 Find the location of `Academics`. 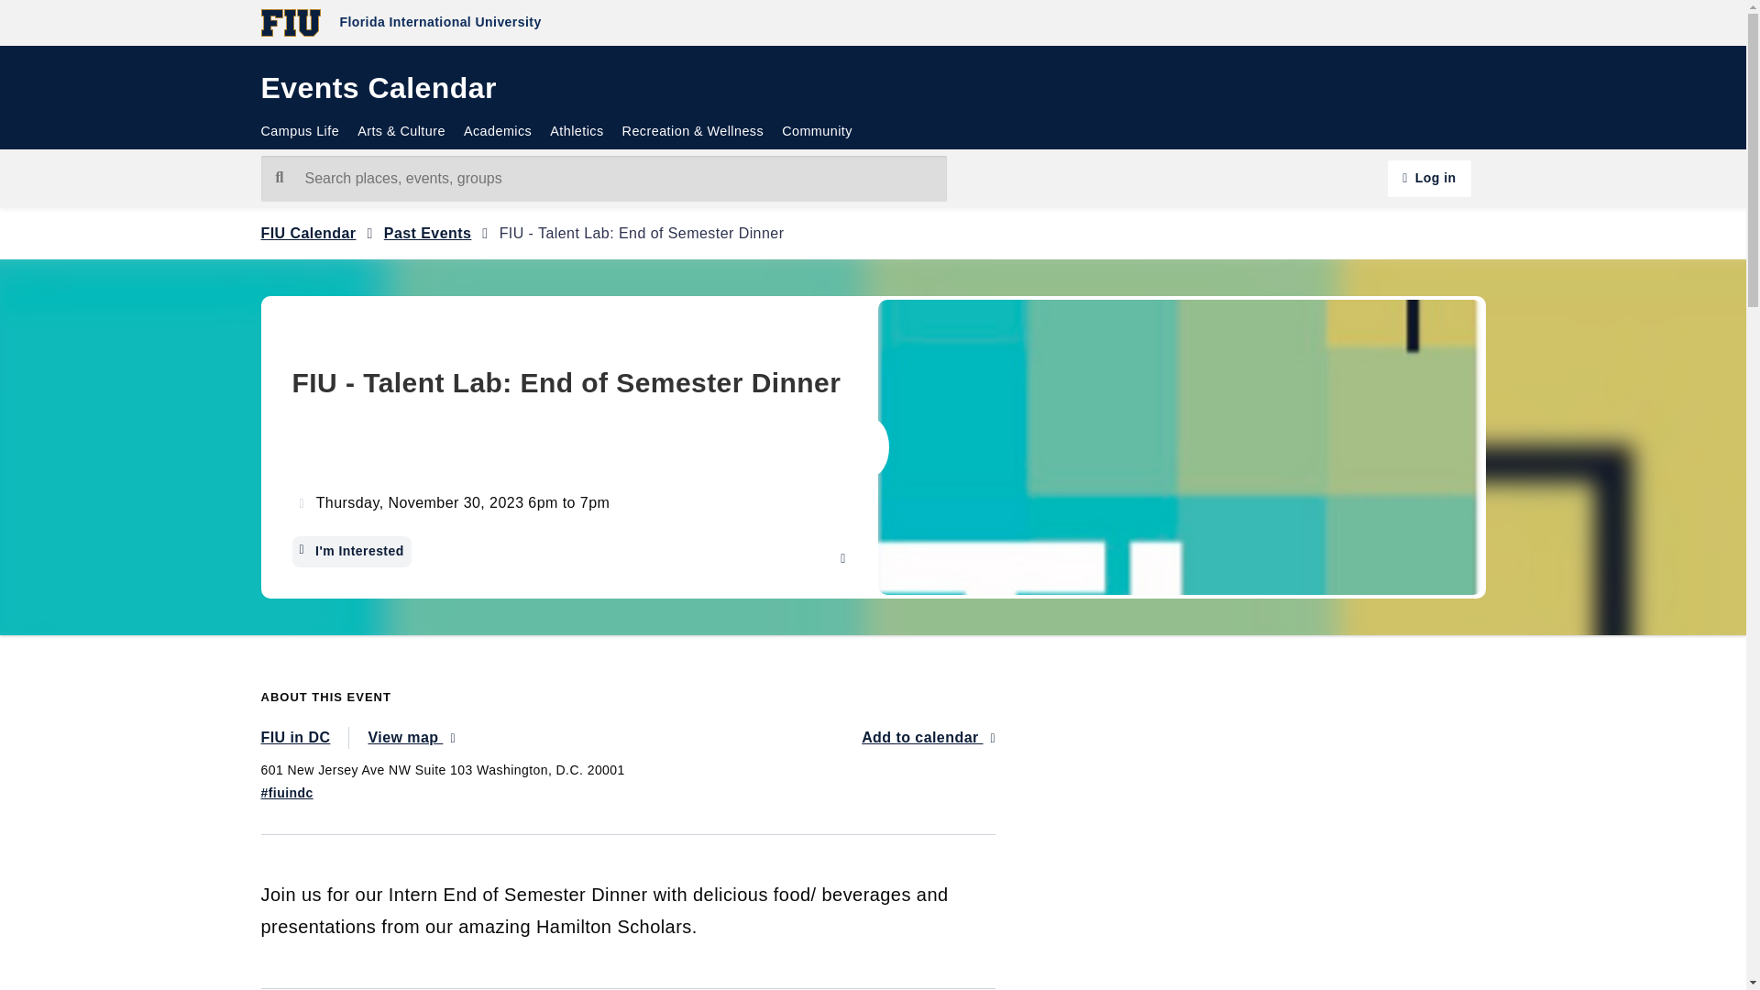

Academics is located at coordinates (497, 132).